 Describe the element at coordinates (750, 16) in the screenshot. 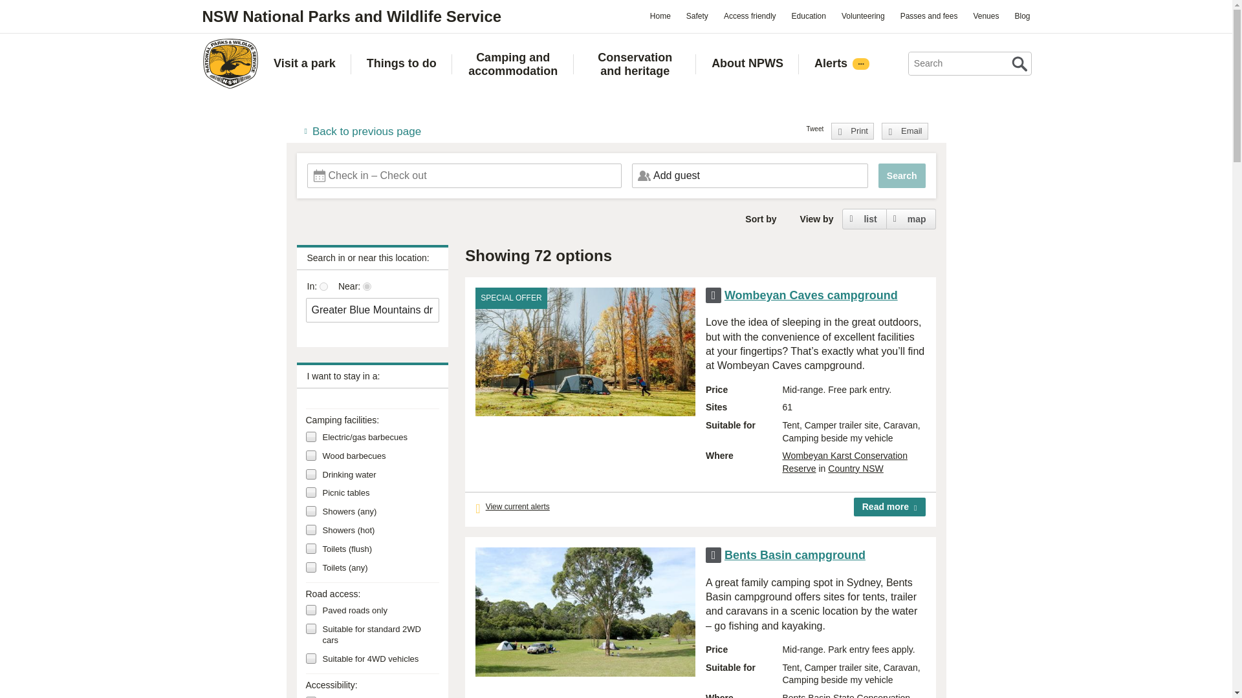

I see `Access friendly` at that location.